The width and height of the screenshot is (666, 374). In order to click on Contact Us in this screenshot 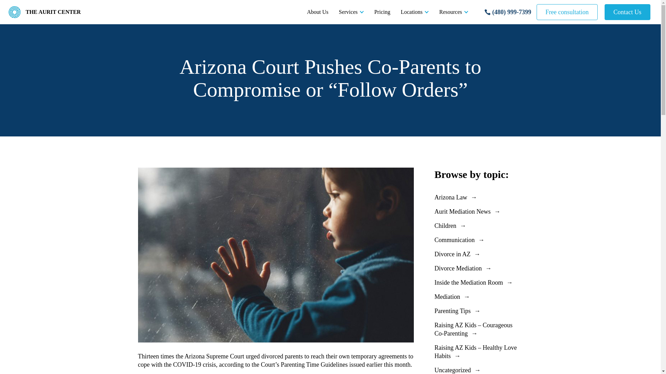, I will do `click(627, 12)`.